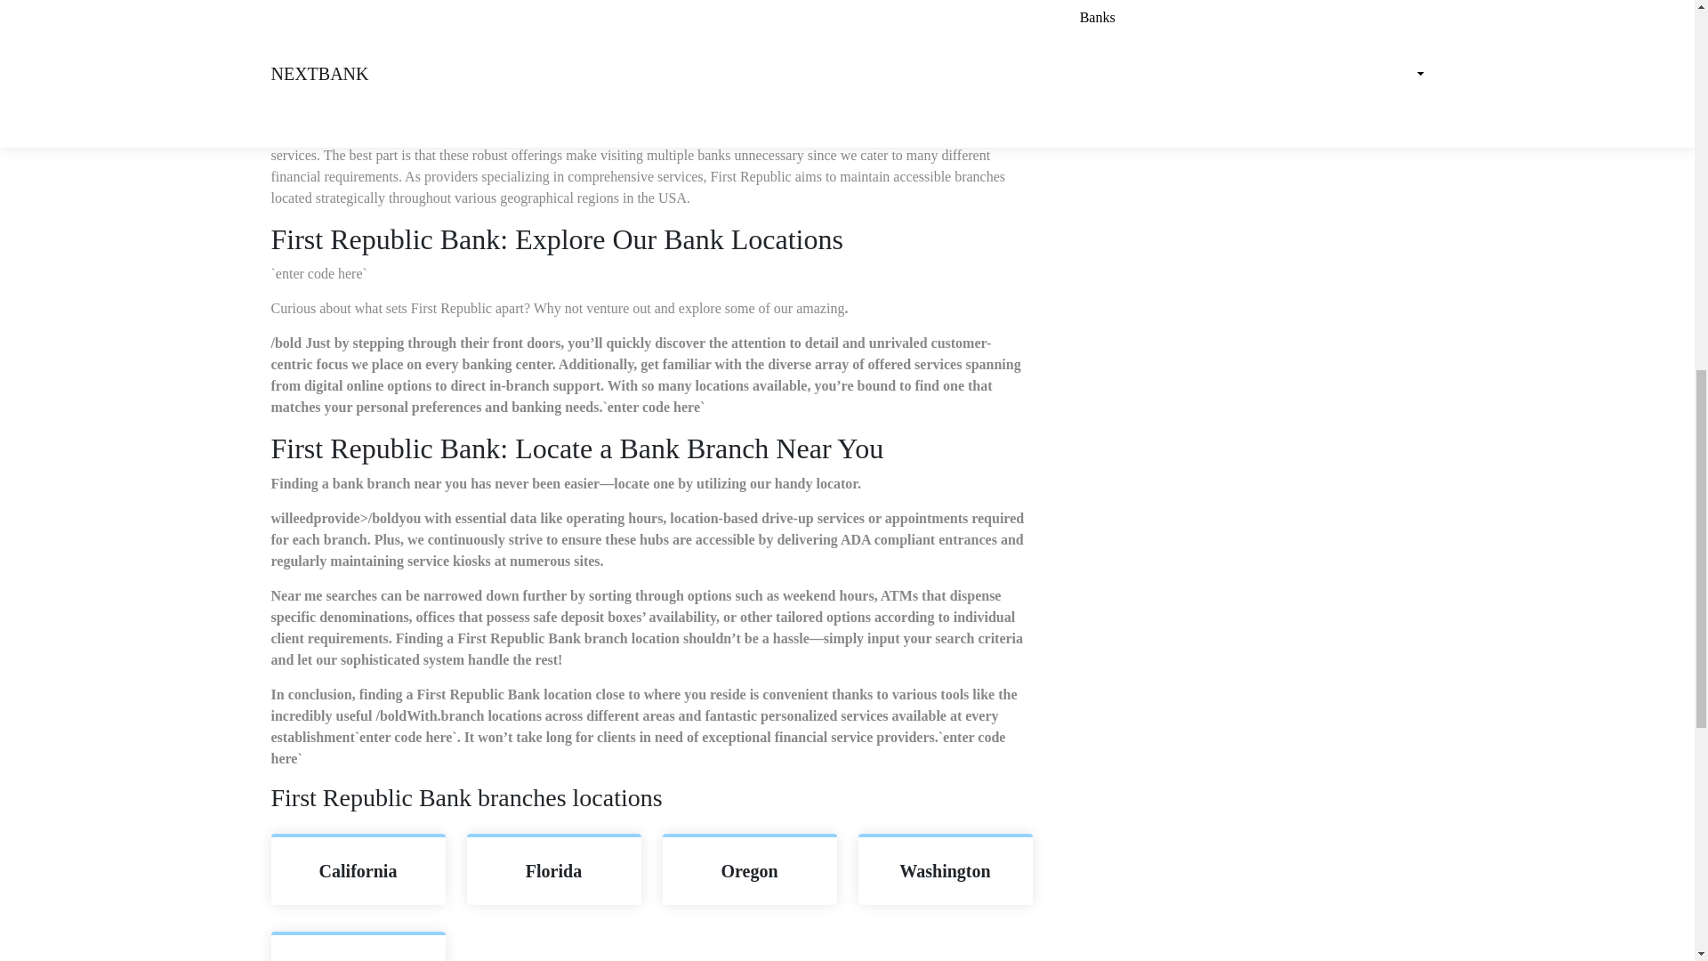  What do you see at coordinates (358, 870) in the screenshot?
I see `California` at bounding box center [358, 870].